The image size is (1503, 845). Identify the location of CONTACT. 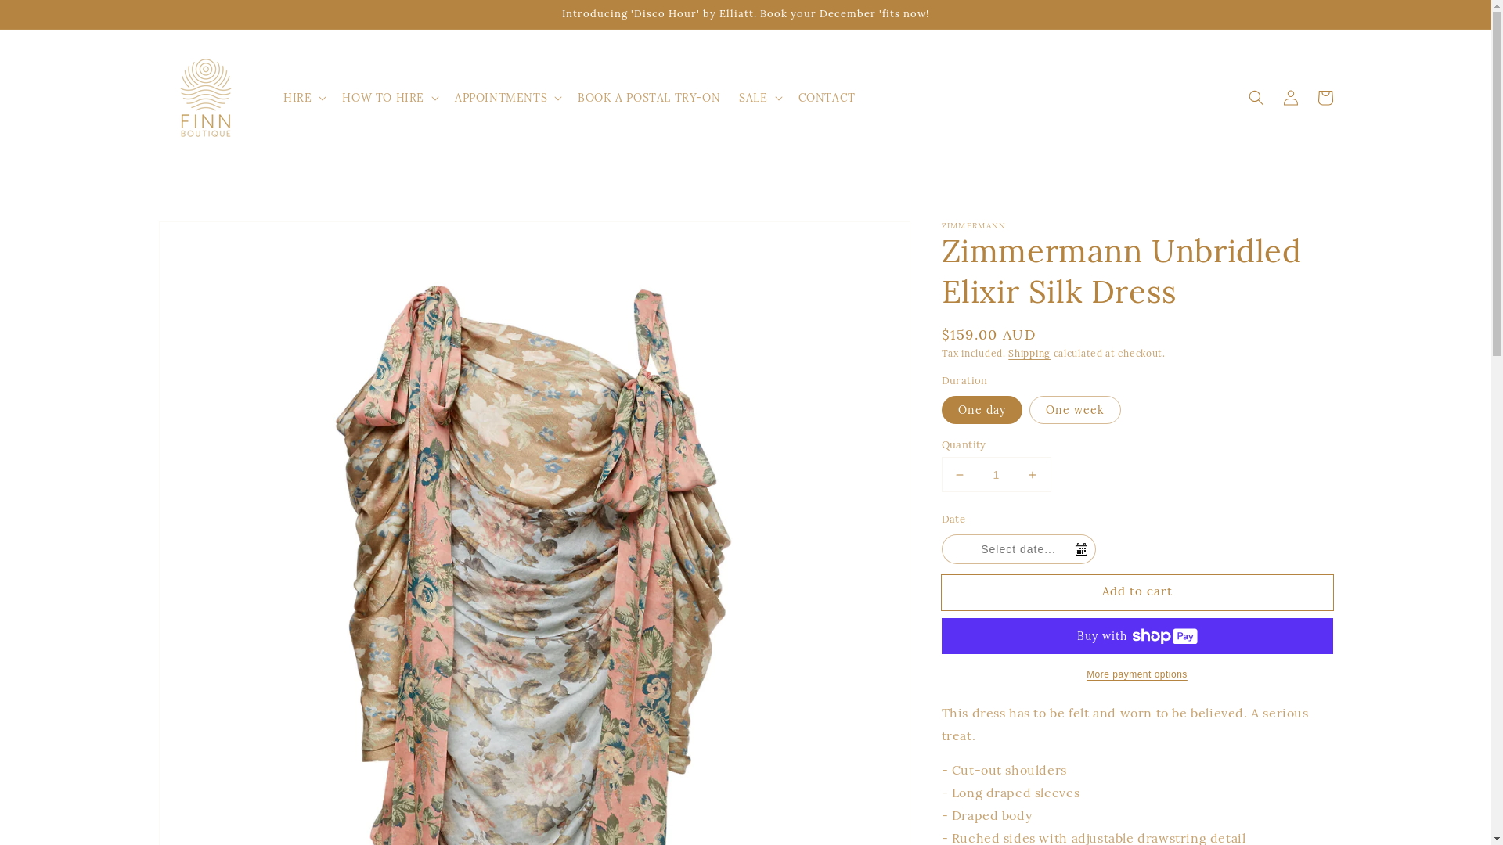
(827, 98).